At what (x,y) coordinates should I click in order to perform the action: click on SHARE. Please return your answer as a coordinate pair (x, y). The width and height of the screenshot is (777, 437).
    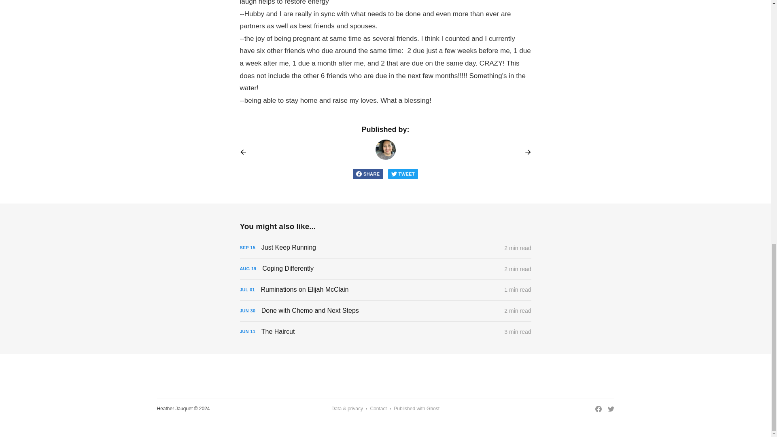
    Looking at the image, I should click on (367, 174).